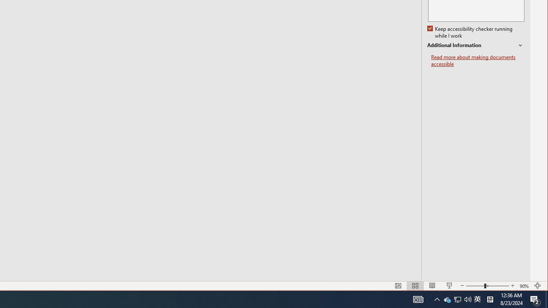 Image resolution: width=548 pixels, height=308 pixels. Describe the element at coordinates (476, 45) in the screenshot. I see `Show desktop` at that location.